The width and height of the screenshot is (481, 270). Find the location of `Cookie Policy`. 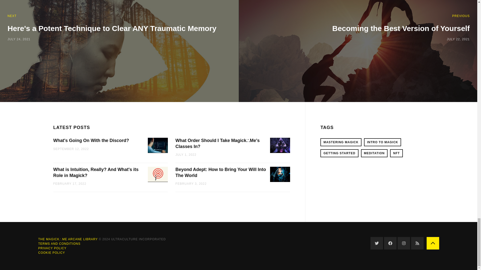

Cookie Policy is located at coordinates (51, 253).